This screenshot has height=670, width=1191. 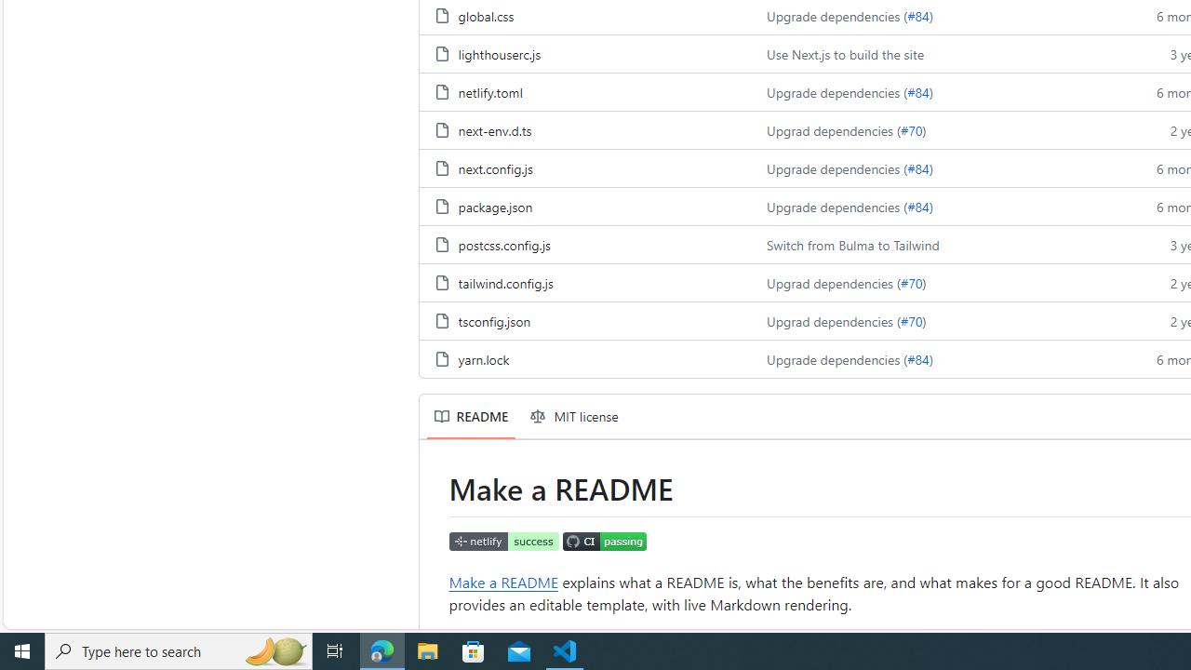 What do you see at coordinates (585, 359) in the screenshot?
I see `yarn.lock, (File)` at bounding box center [585, 359].